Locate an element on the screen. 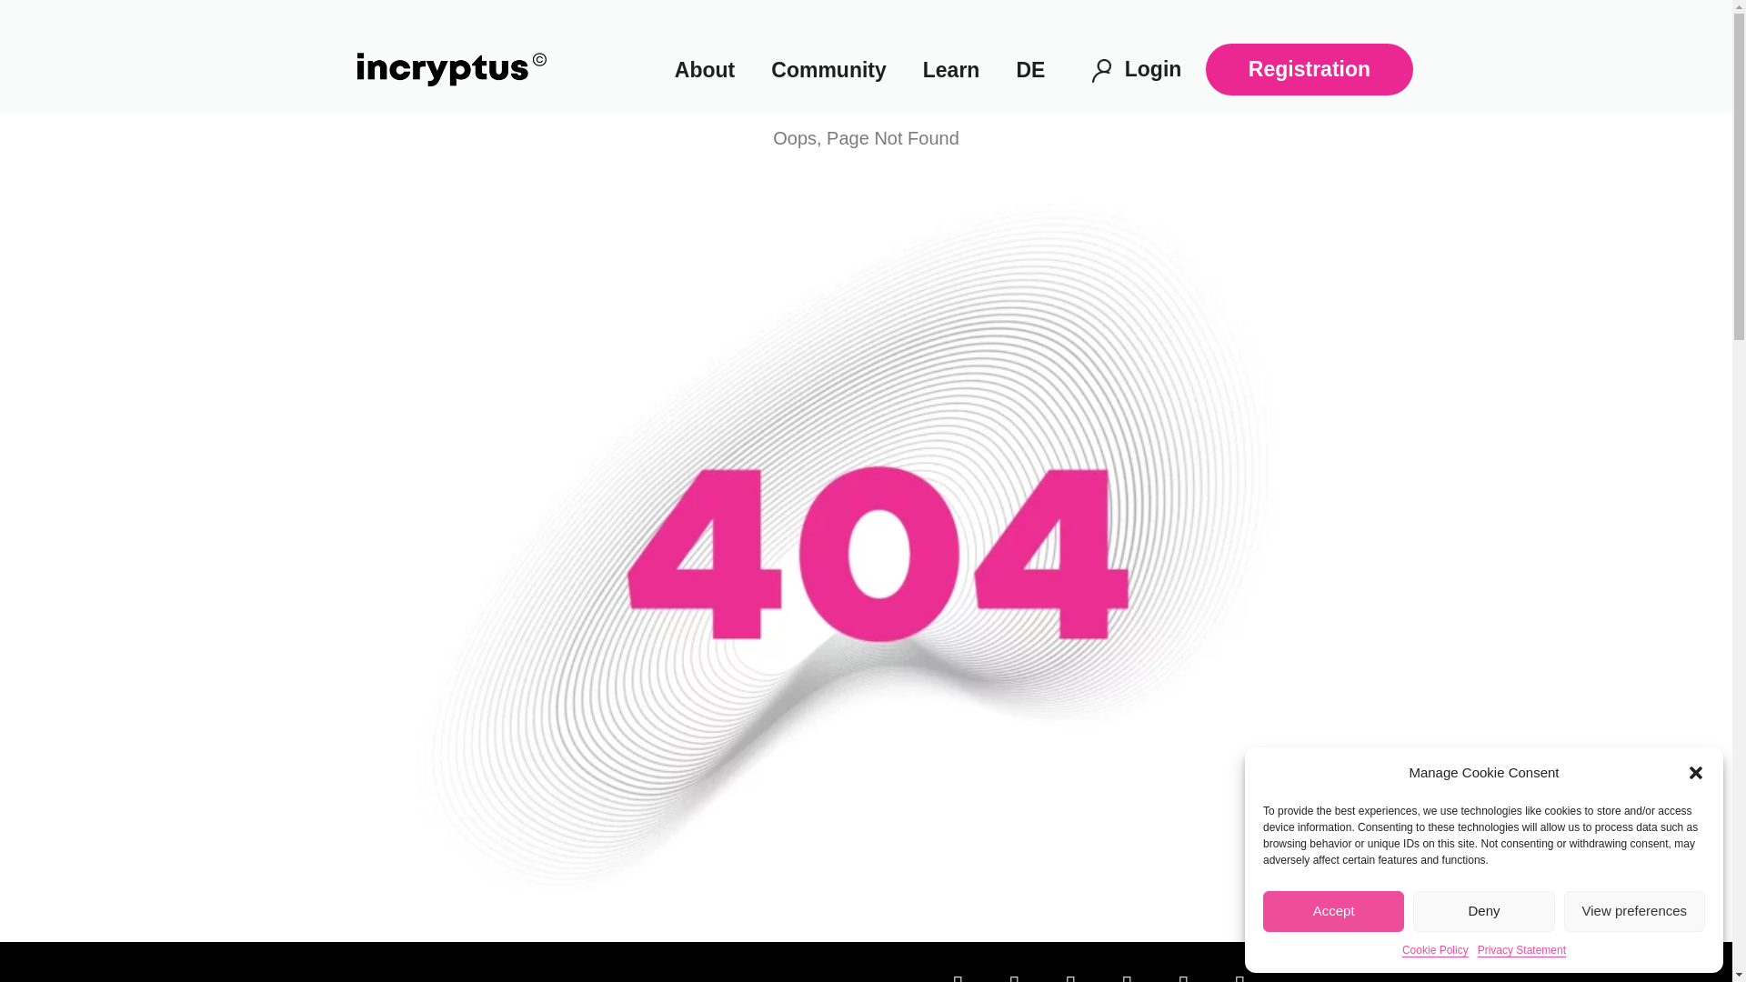 The image size is (1746, 982). Deutsch is located at coordinates (1029, 70).